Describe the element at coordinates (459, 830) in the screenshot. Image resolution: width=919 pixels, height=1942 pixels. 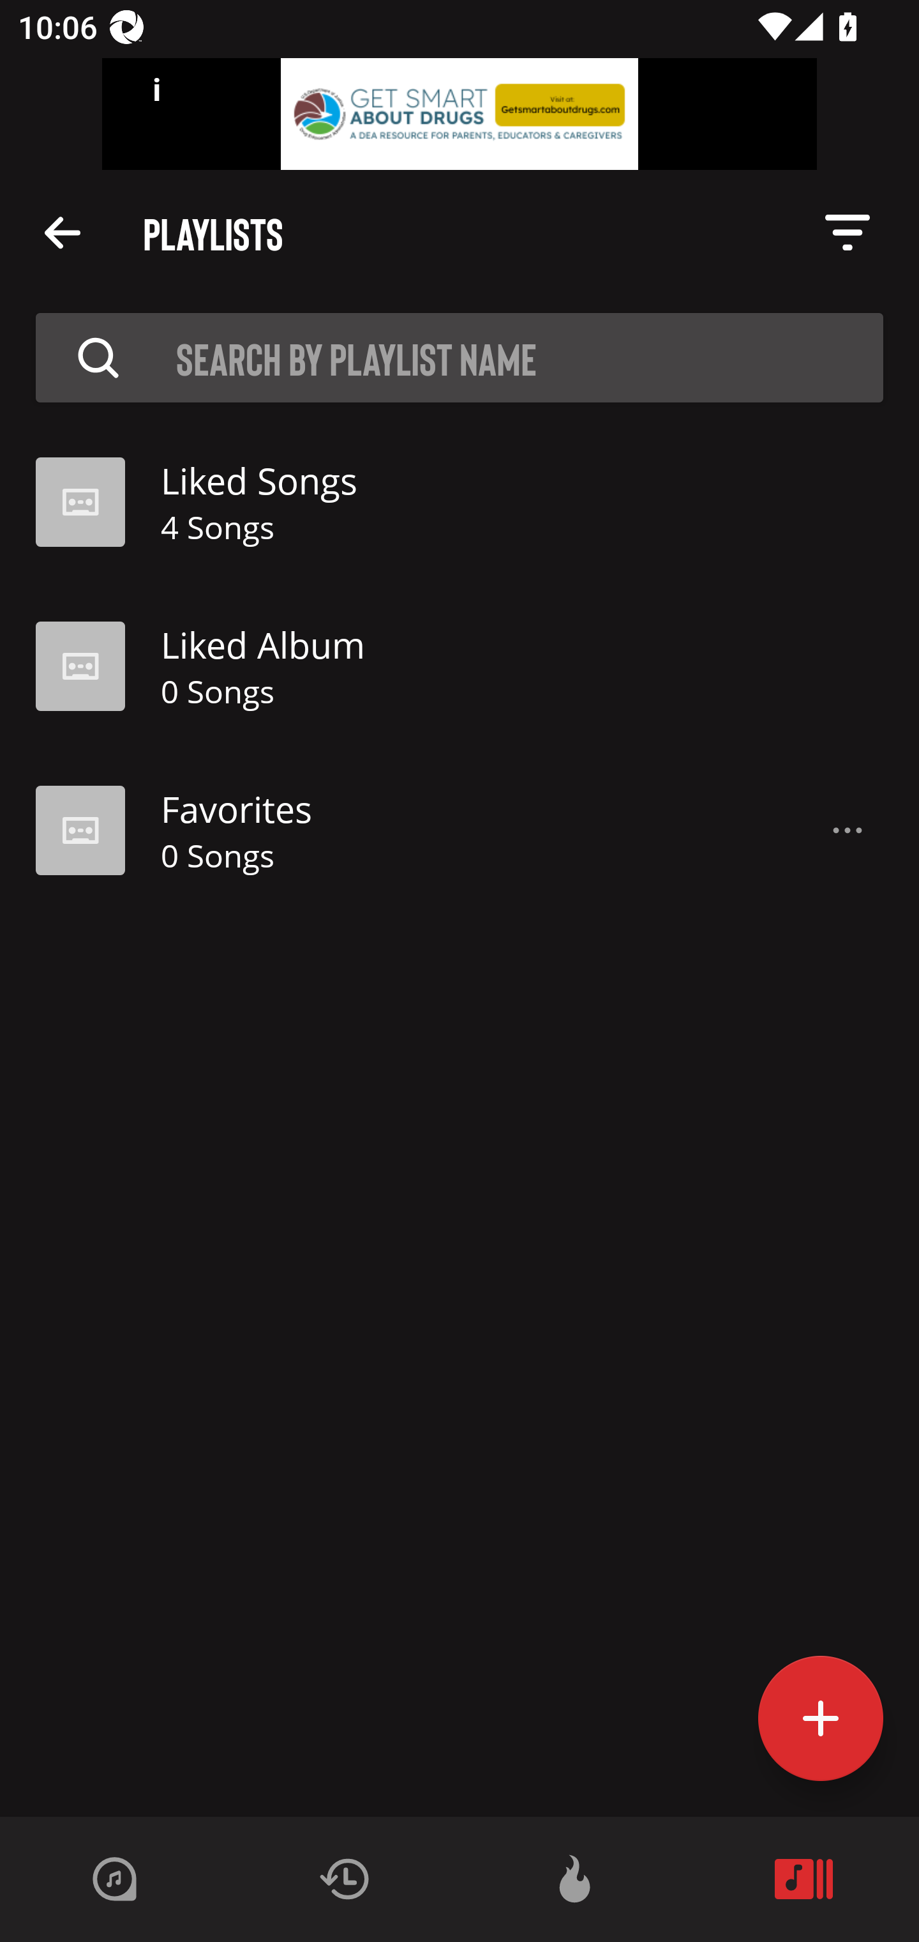
I see `Description Favorites 0 Songs Description` at that location.